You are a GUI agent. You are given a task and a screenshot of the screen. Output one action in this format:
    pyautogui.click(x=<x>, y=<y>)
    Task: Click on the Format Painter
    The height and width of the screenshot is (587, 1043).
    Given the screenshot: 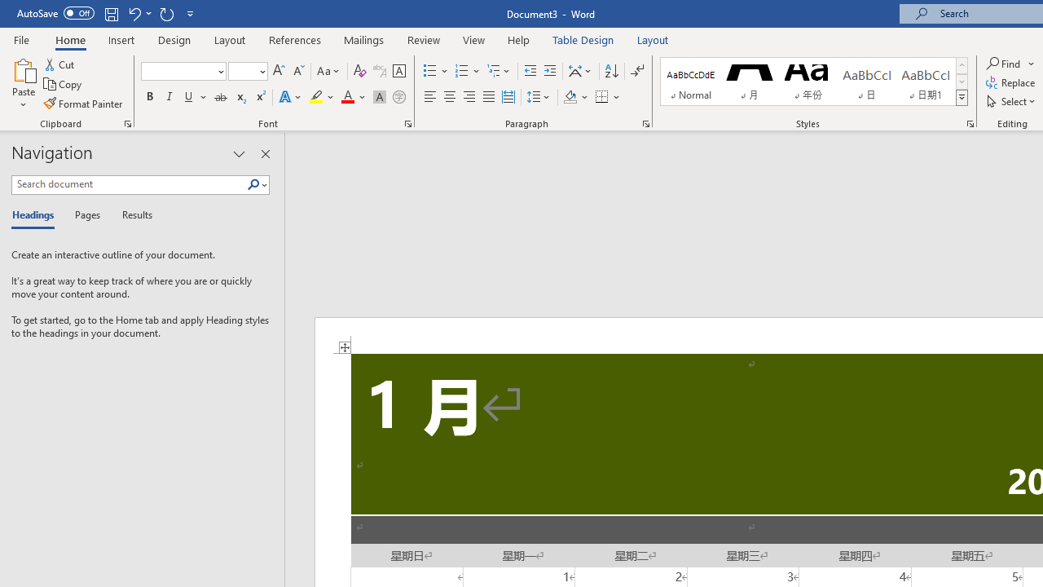 What is the action you would take?
    pyautogui.click(x=84, y=103)
    